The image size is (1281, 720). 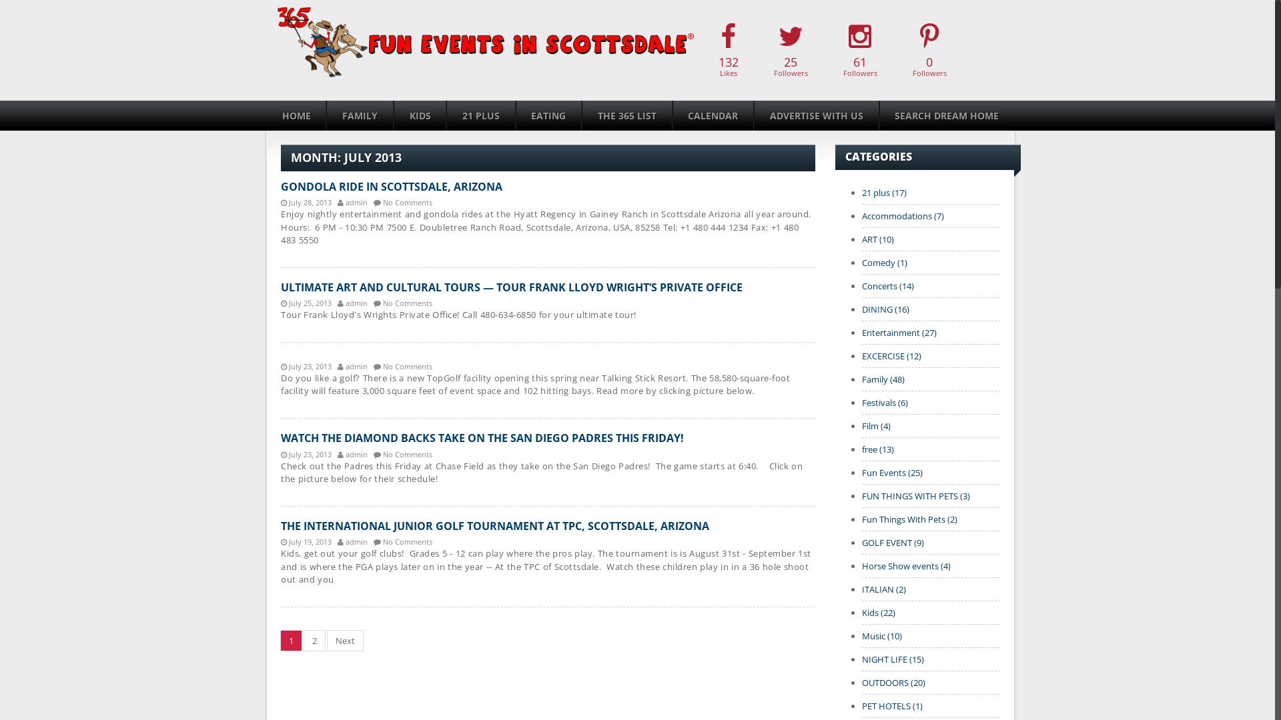 I want to click on Kids (22), so click(x=879, y=613).